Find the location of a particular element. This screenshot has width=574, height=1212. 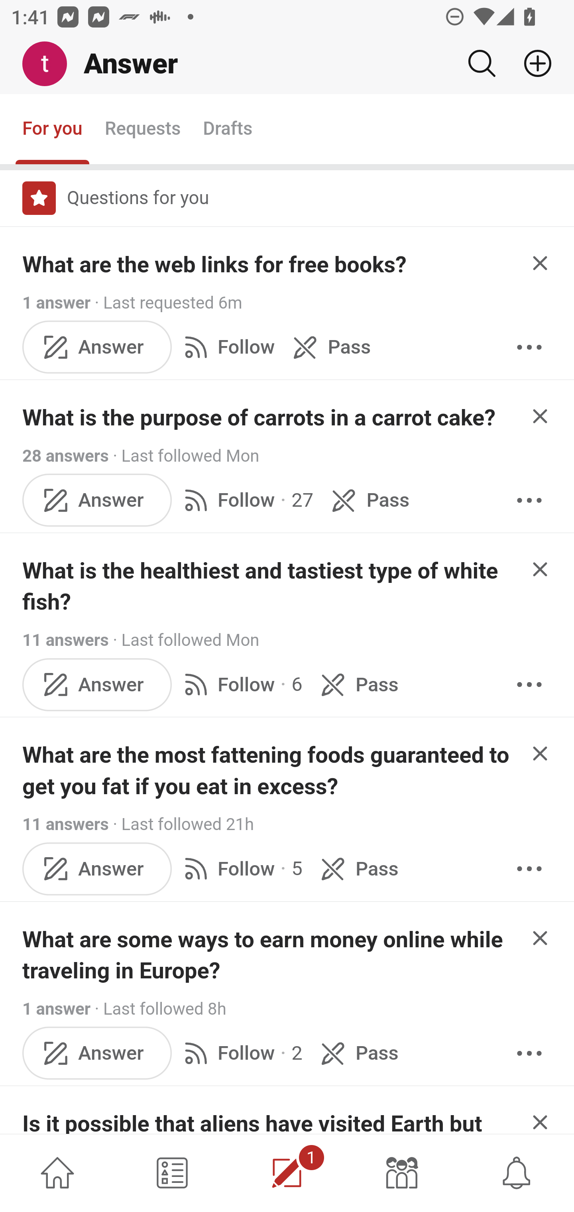

Add is located at coordinates (532, 63).